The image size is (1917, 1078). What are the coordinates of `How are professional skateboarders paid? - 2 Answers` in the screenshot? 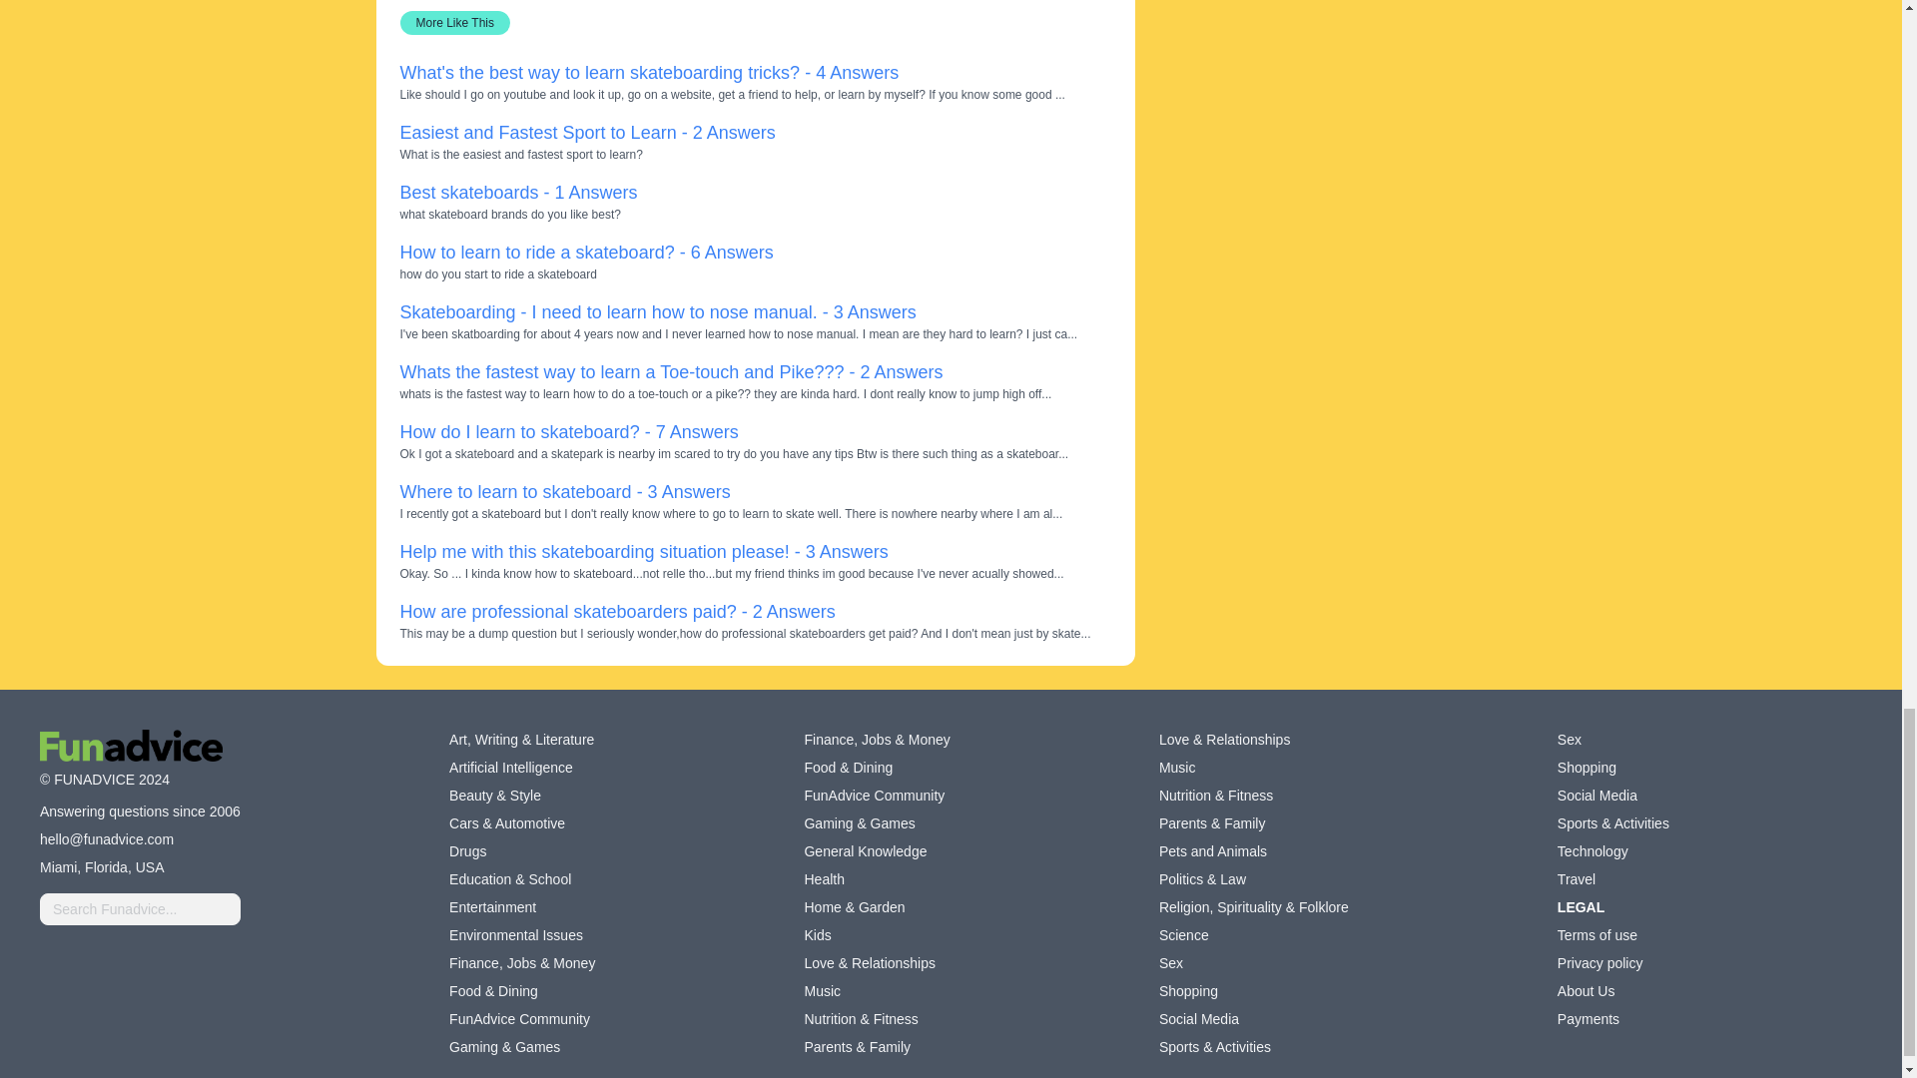 It's located at (616, 611).